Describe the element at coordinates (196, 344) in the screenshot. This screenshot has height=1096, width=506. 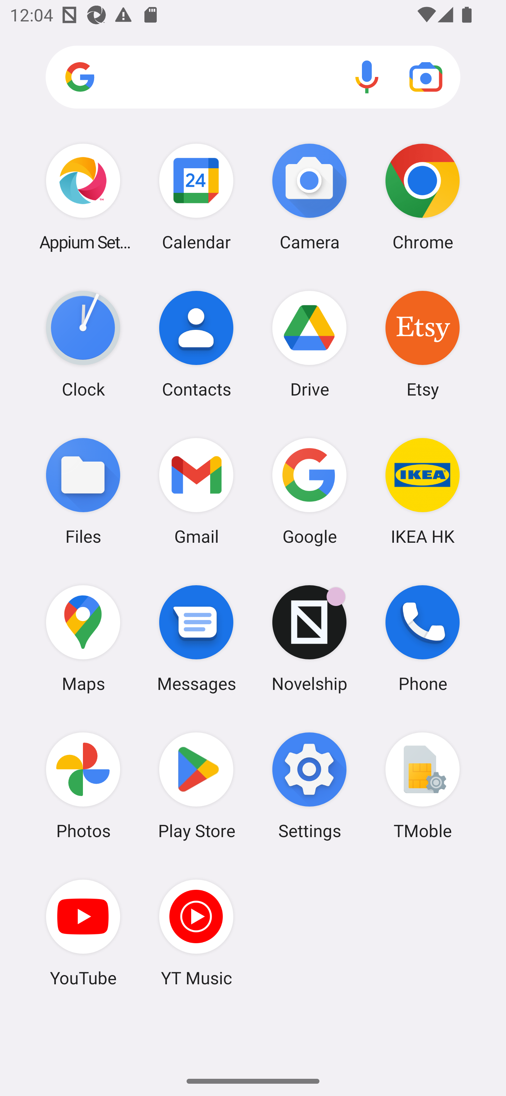
I see `Contacts` at that location.